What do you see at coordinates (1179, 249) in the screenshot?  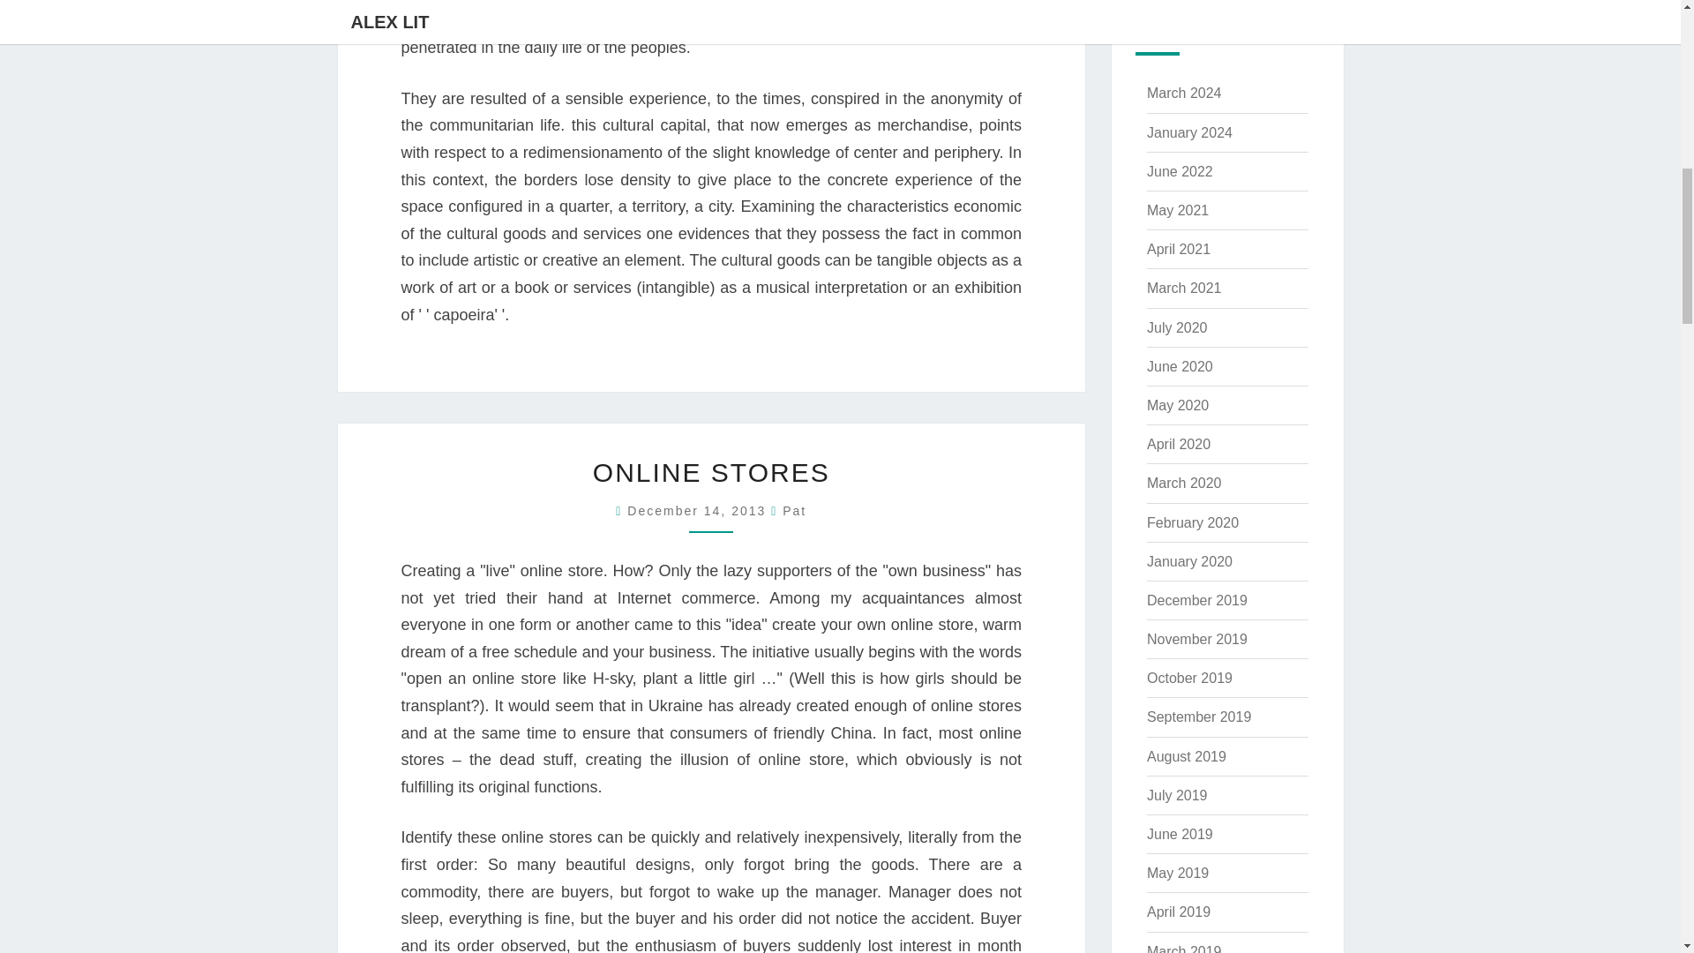 I see `April 2021` at bounding box center [1179, 249].